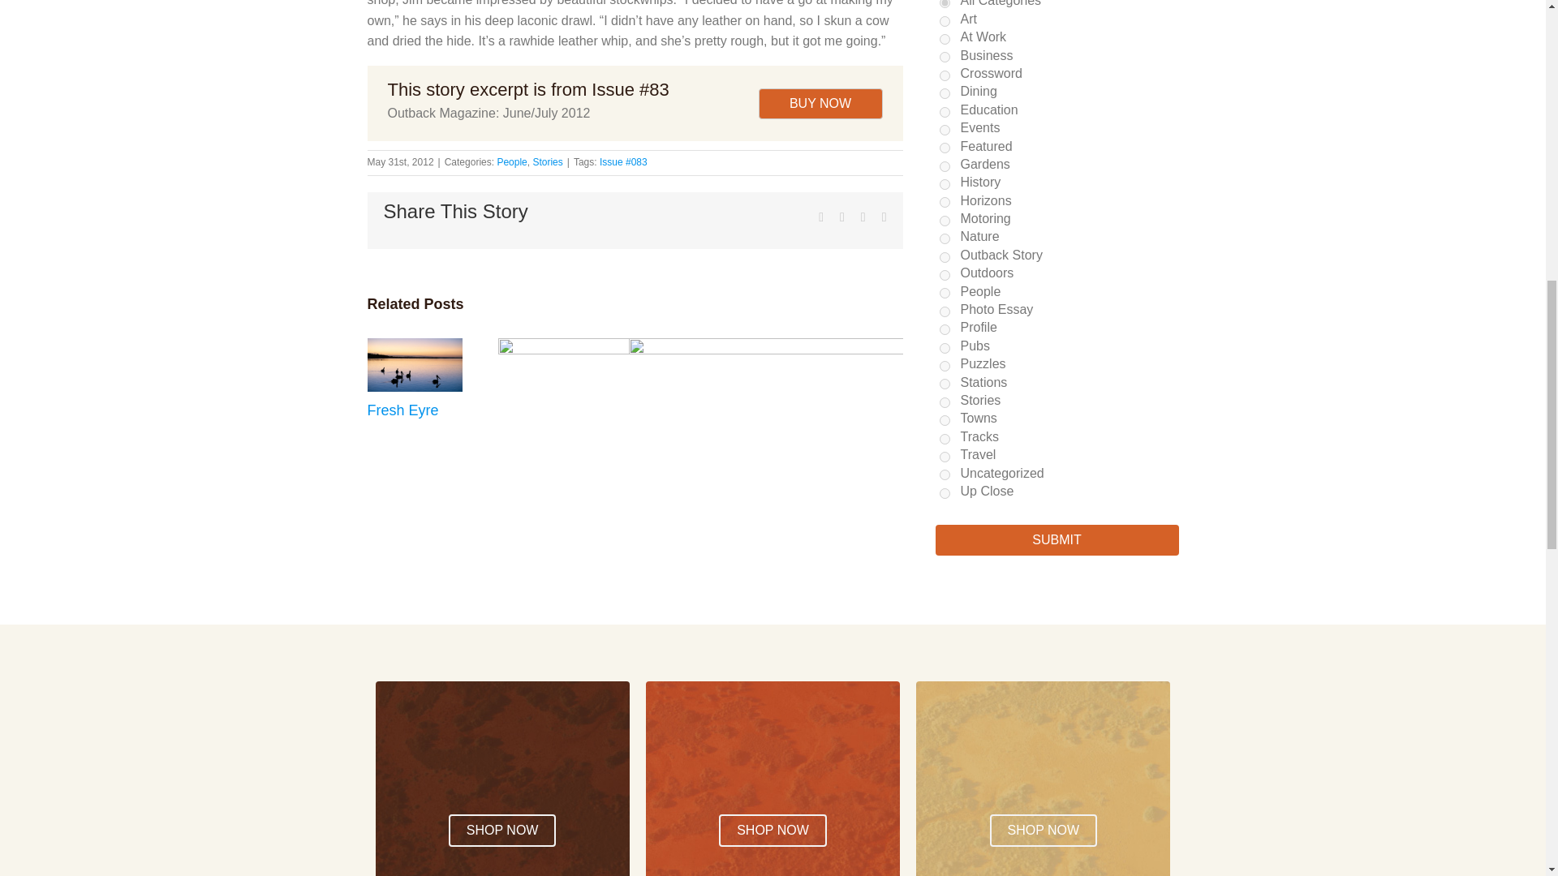 This screenshot has width=1558, height=876. I want to click on gardens, so click(945, 165).